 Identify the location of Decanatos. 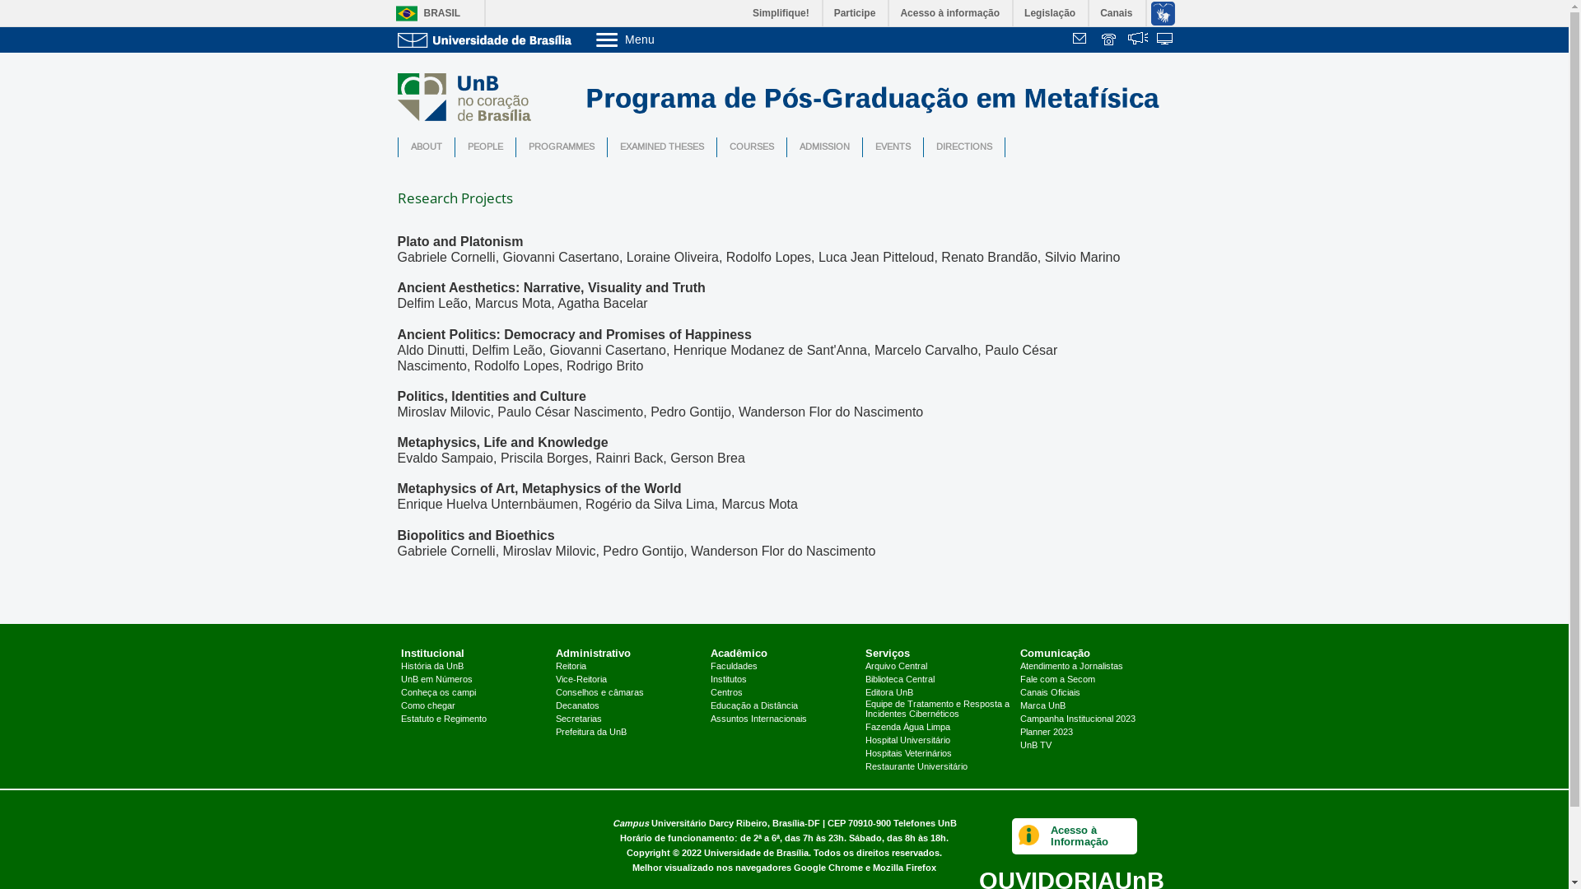
(578, 706).